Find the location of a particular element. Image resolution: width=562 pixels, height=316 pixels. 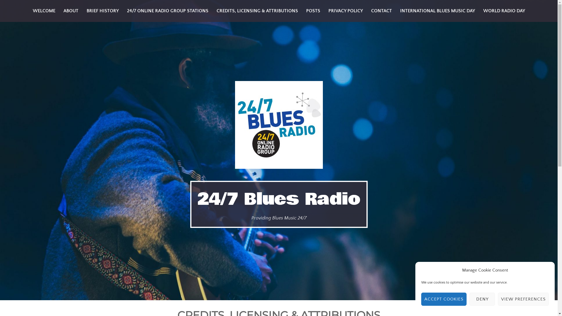

DENY is located at coordinates (482, 299).